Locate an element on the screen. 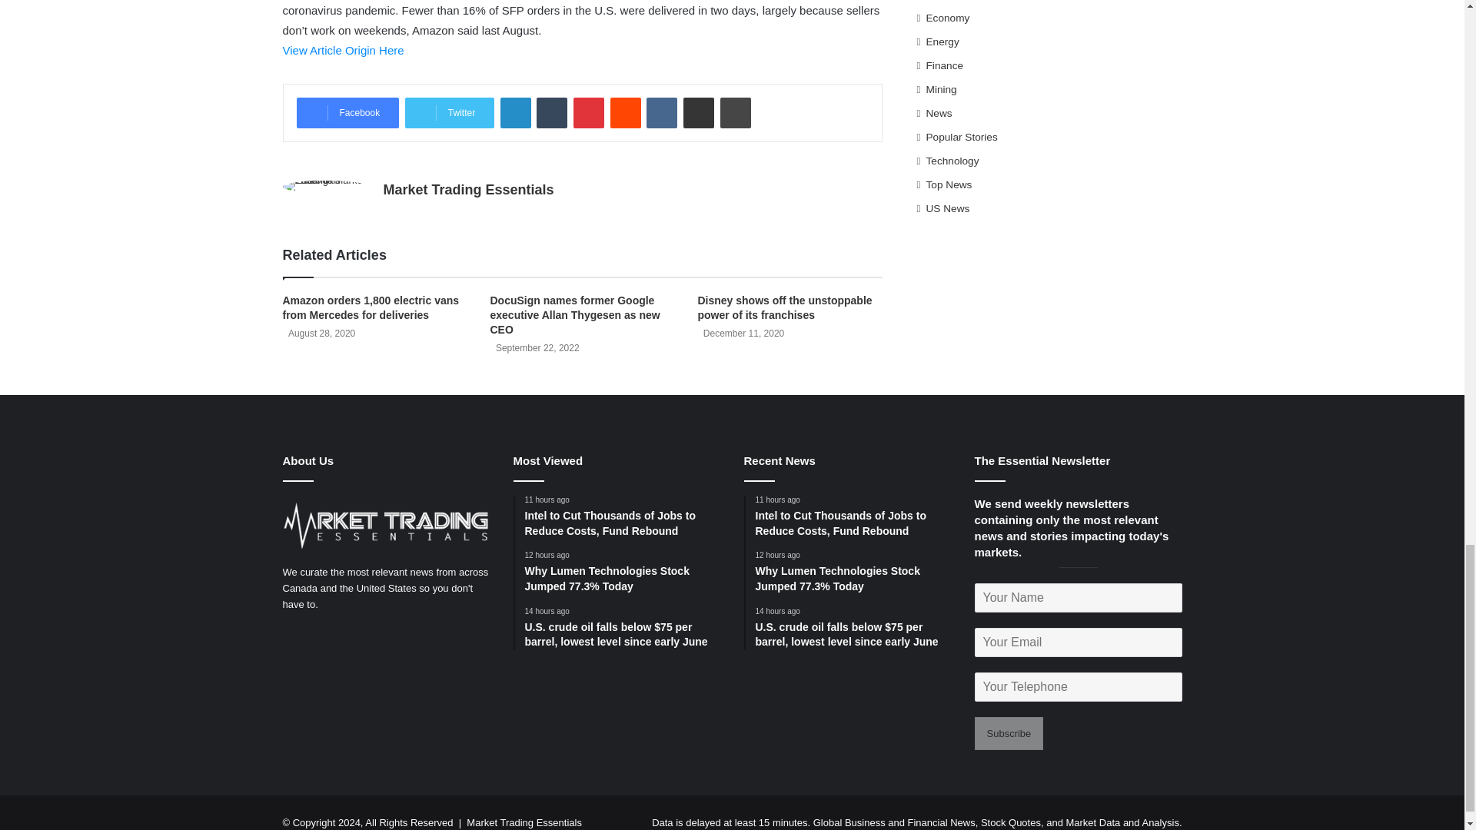 This screenshot has height=830, width=1476. VKontakte is located at coordinates (661, 113).